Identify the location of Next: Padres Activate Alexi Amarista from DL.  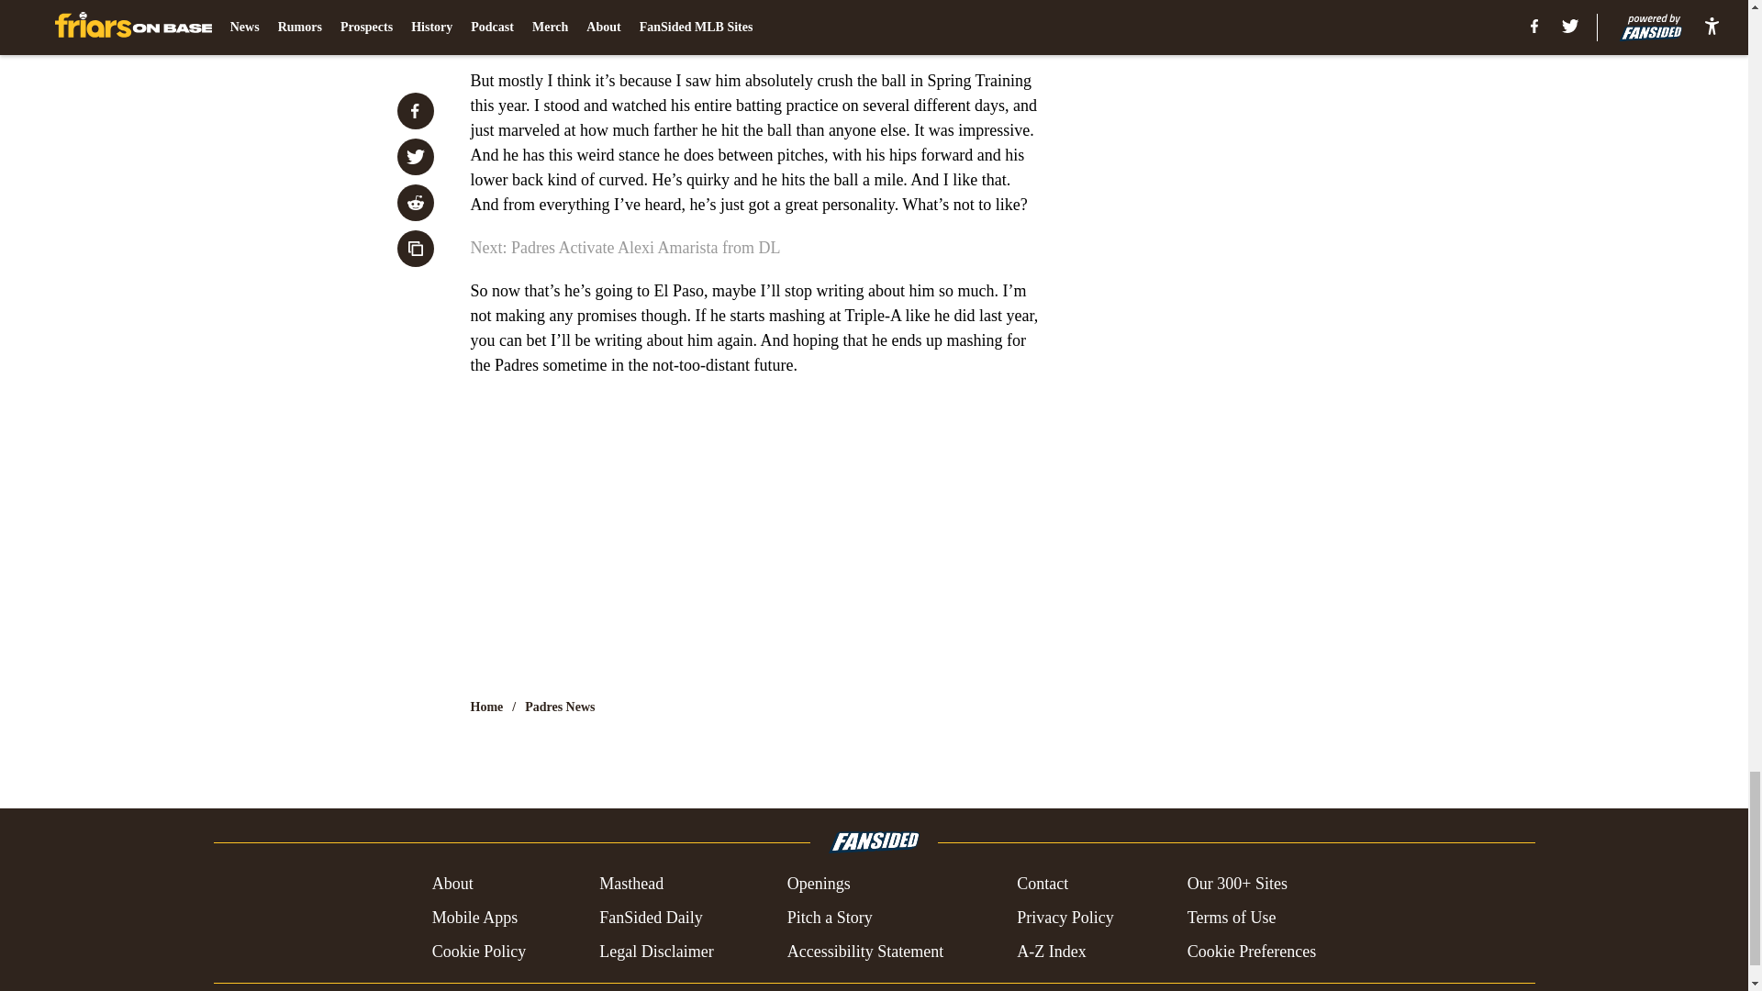
(625, 248).